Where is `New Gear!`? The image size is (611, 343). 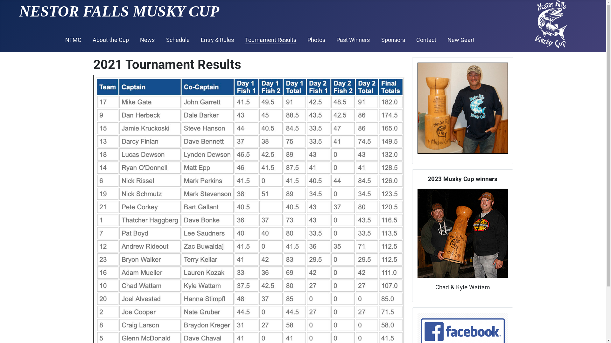
New Gear! is located at coordinates (461, 40).